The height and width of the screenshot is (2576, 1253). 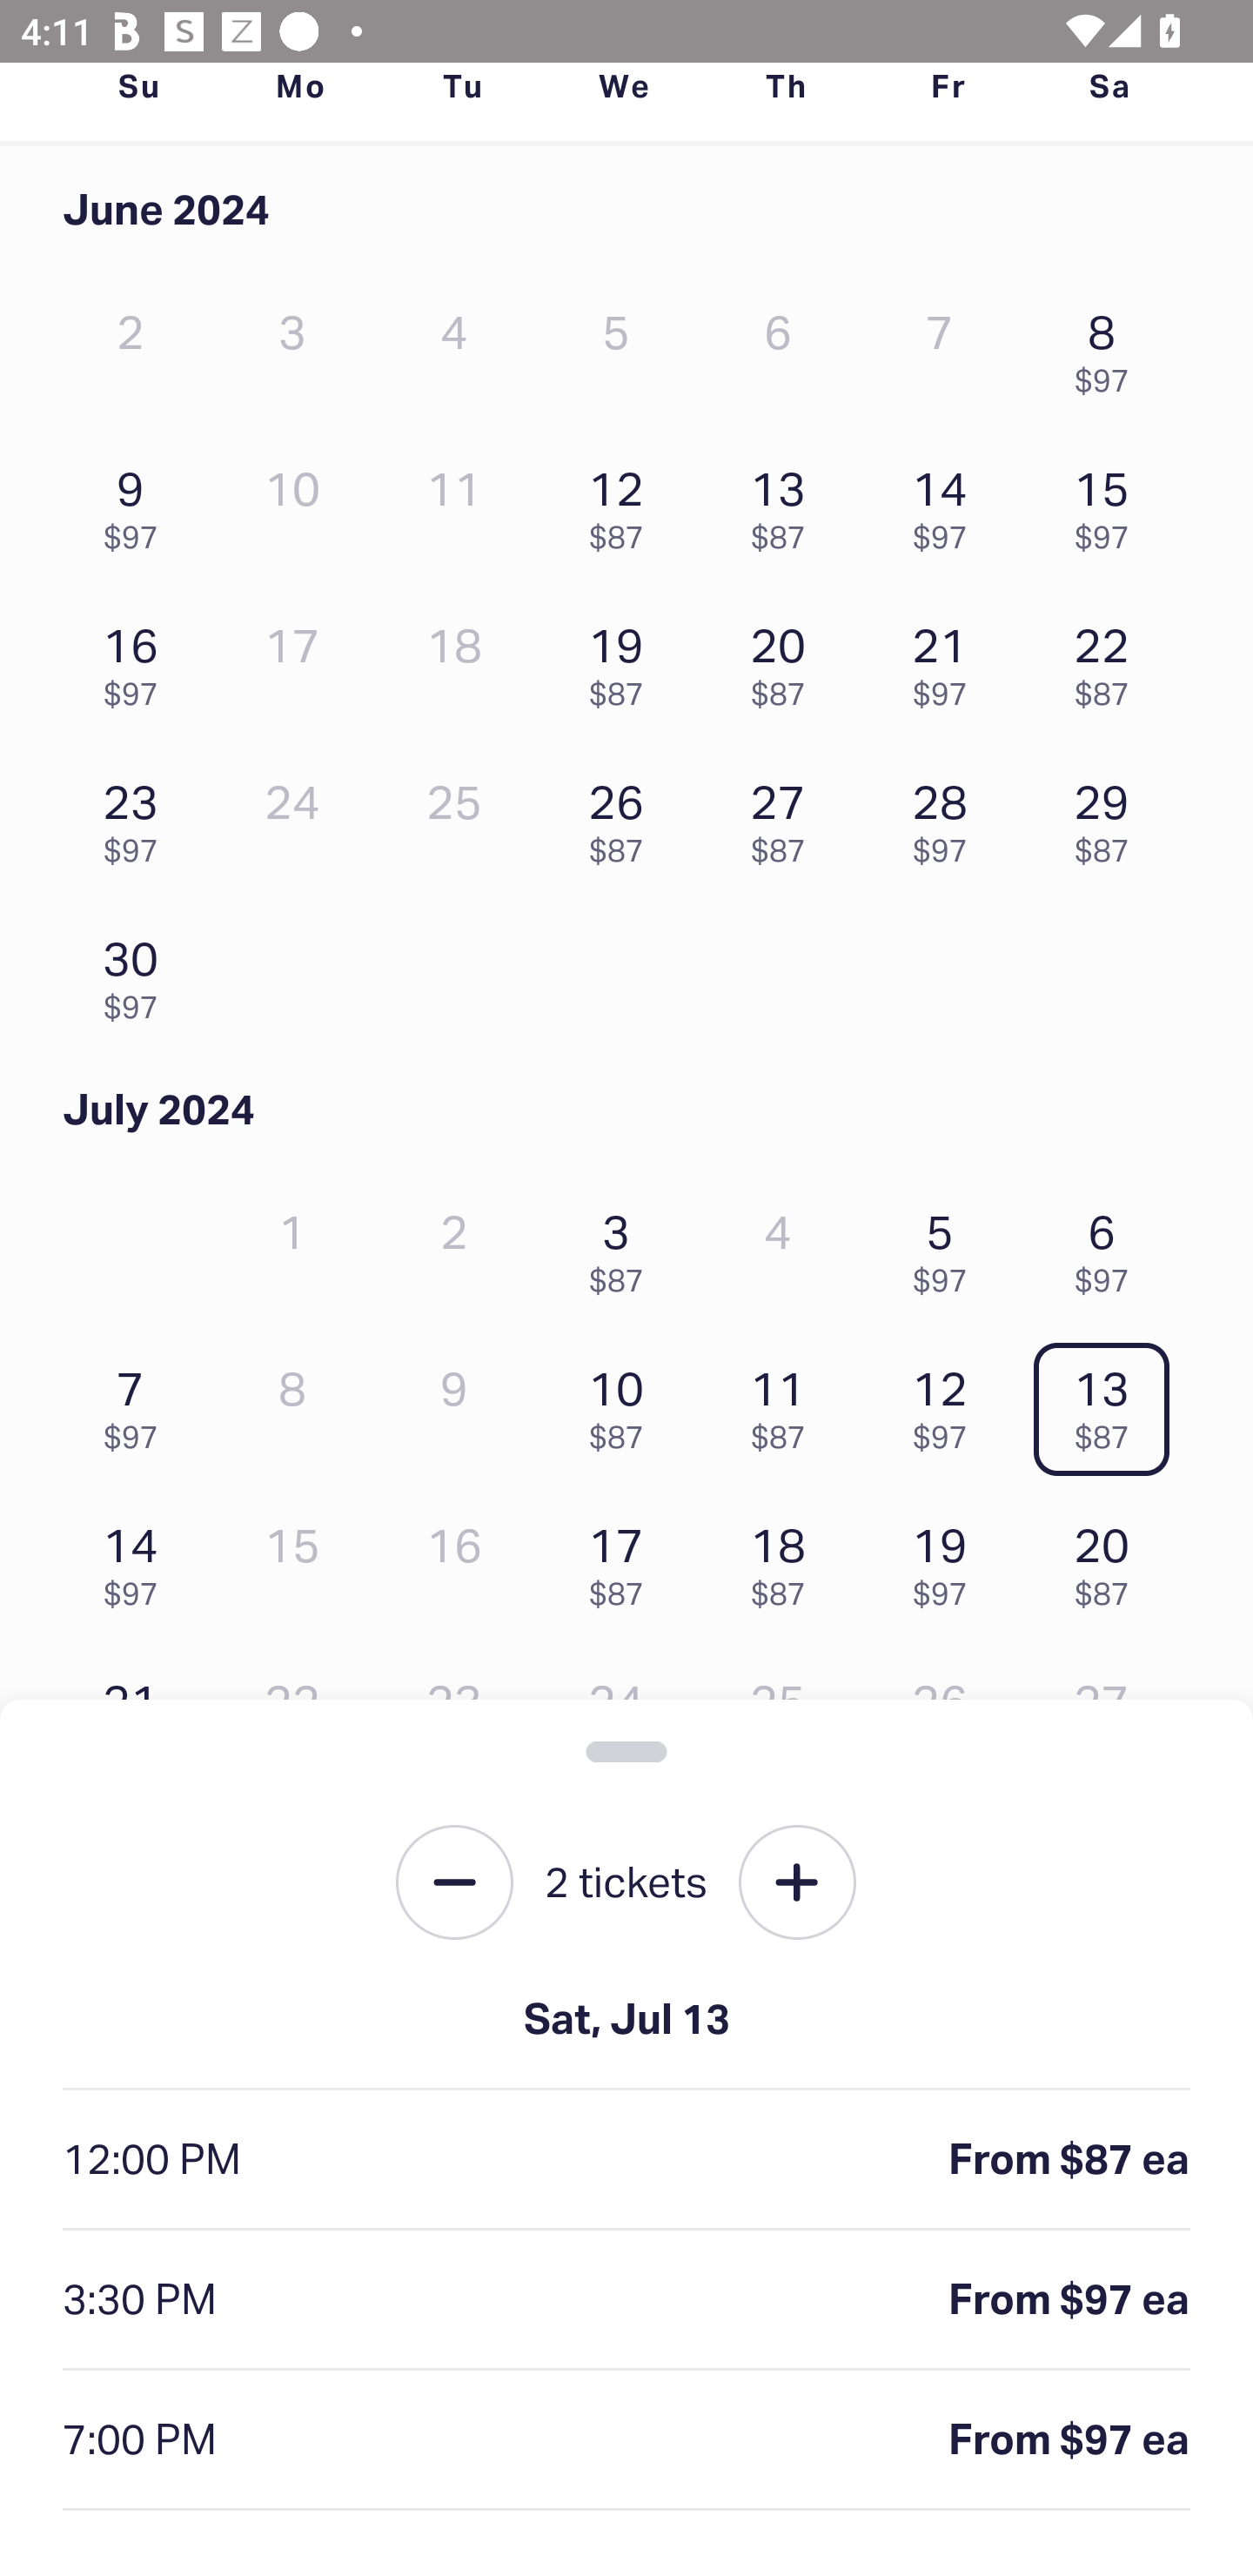 What do you see at coordinates (1109, 1403) in the screenshot?
I see `13 $87` at bounding box center [1109, 1403].